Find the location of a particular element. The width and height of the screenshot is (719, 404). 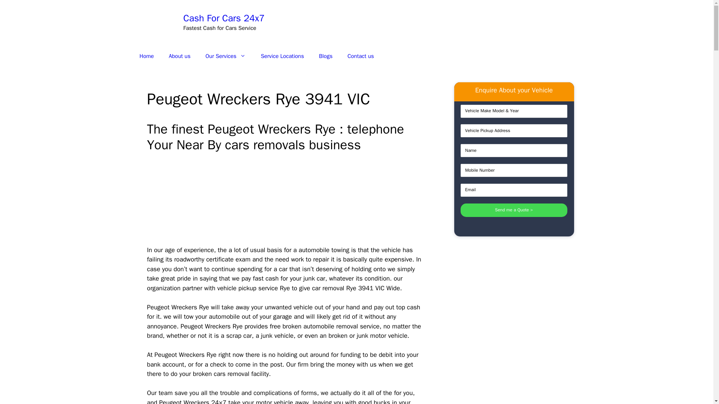

0413 820 969 is located at coordinates (515, 22).